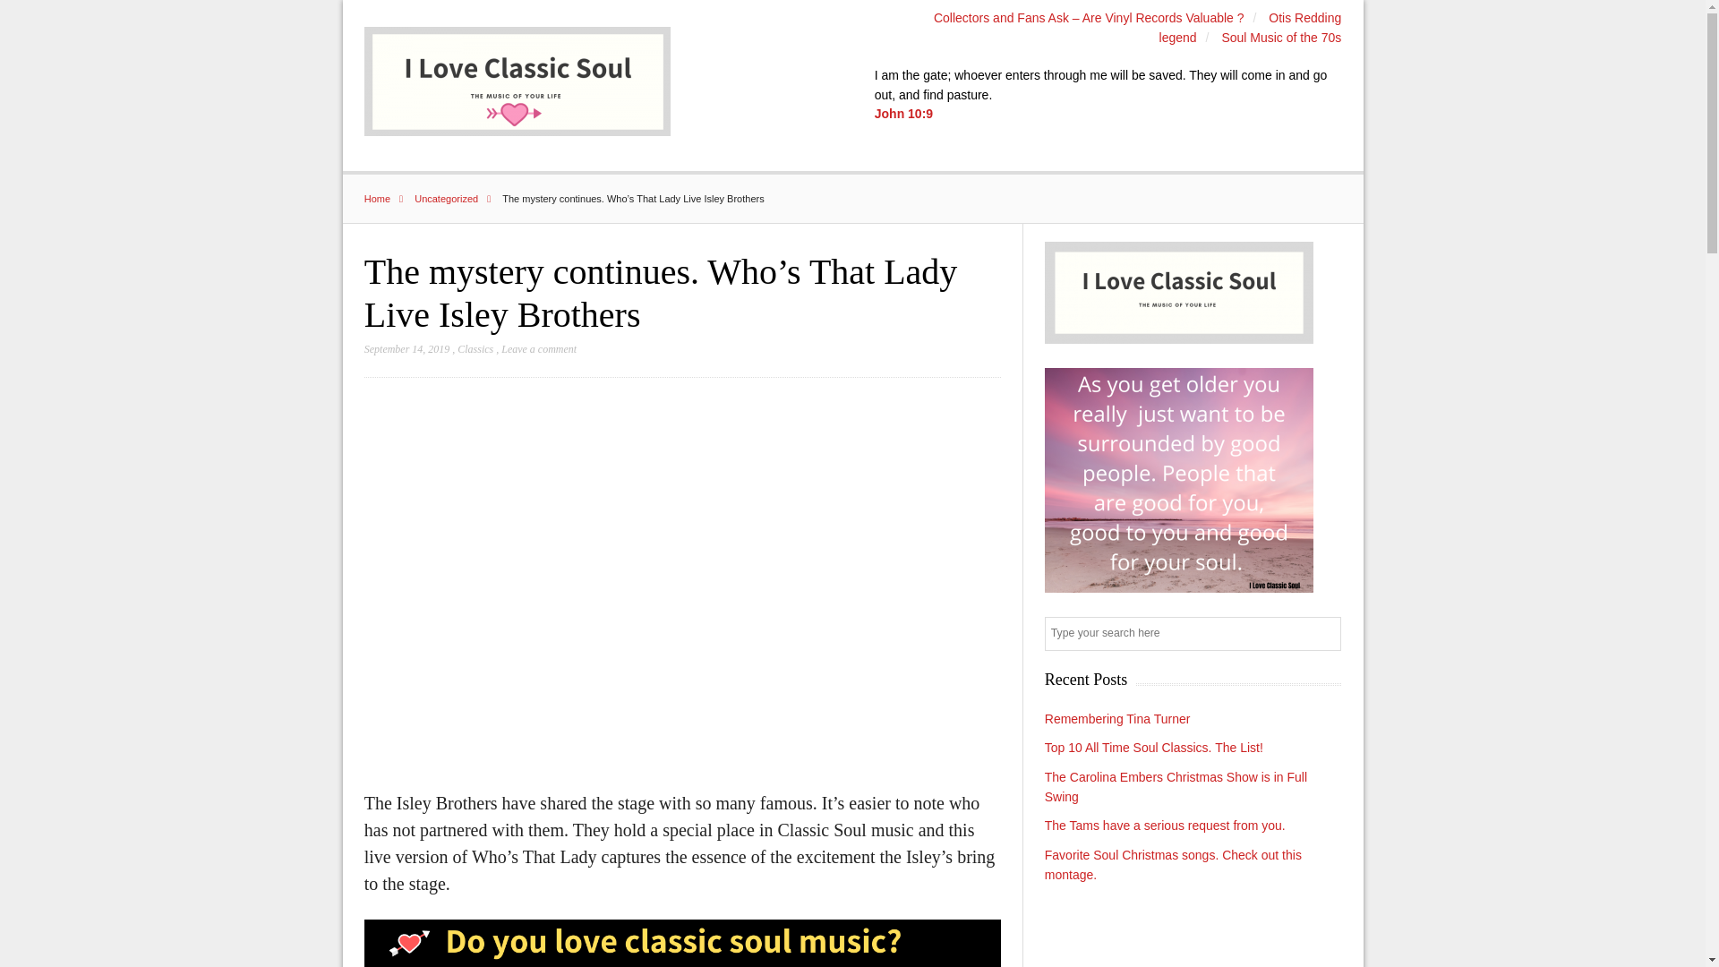  Describe the element at coordinates (1154, 748) in the screenshot. I see `Top 10 All Time Soul Classics. The List!` at that location.